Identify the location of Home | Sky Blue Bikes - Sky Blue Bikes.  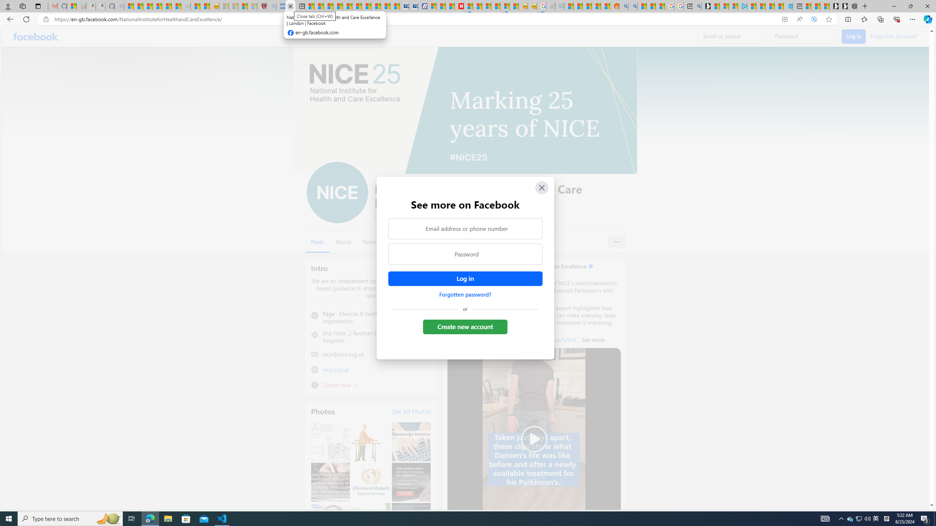
(788, 6).